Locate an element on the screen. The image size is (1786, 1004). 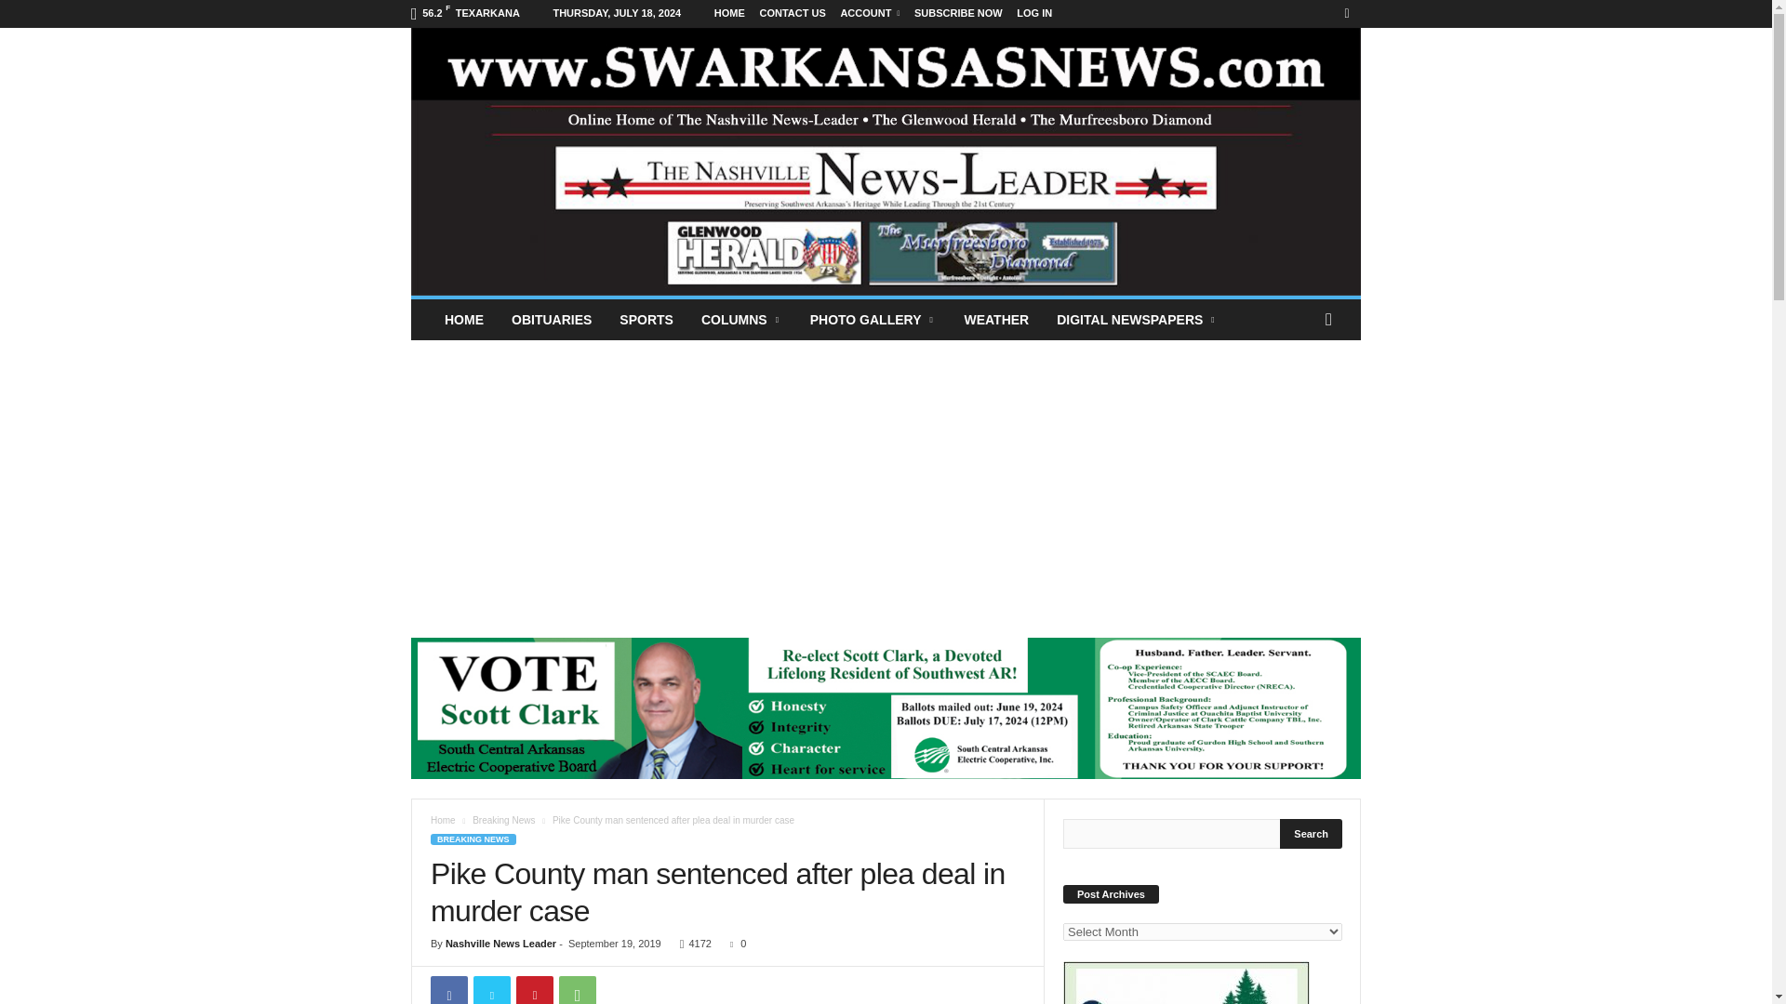
HOME is located at coordinates (463, 320).